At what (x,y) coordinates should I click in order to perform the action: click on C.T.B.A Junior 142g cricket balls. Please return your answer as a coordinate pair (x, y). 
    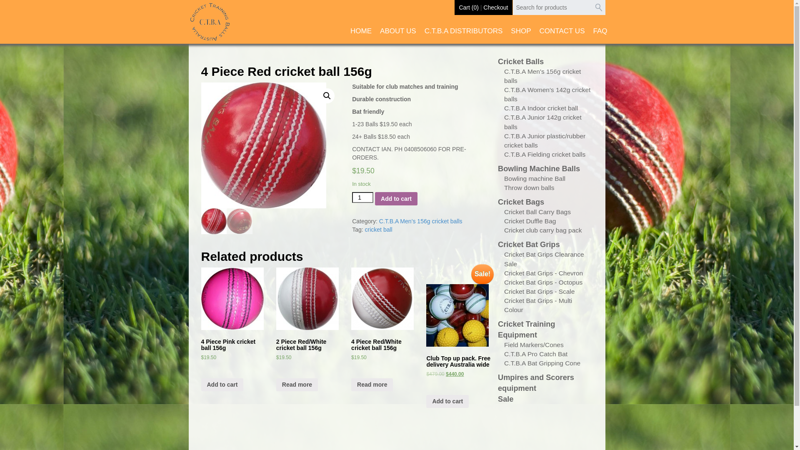
    Looking at the image, I should click on (543, 122).